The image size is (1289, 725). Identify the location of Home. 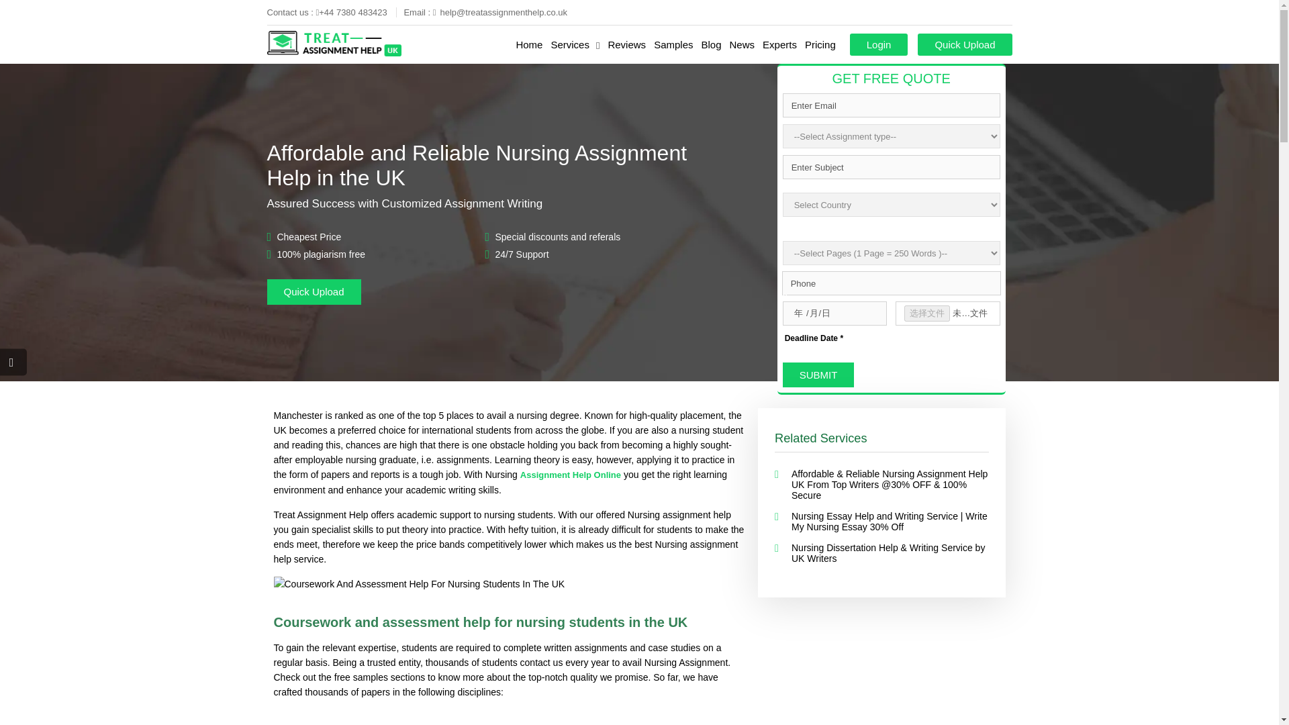
(529, 44).